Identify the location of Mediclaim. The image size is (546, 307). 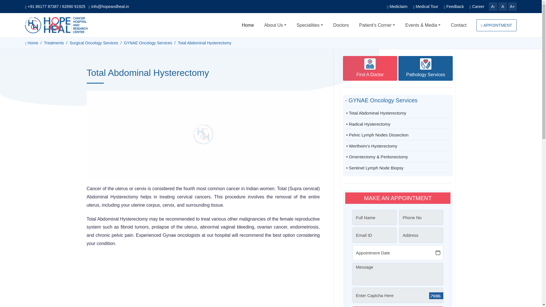
(397, 7).